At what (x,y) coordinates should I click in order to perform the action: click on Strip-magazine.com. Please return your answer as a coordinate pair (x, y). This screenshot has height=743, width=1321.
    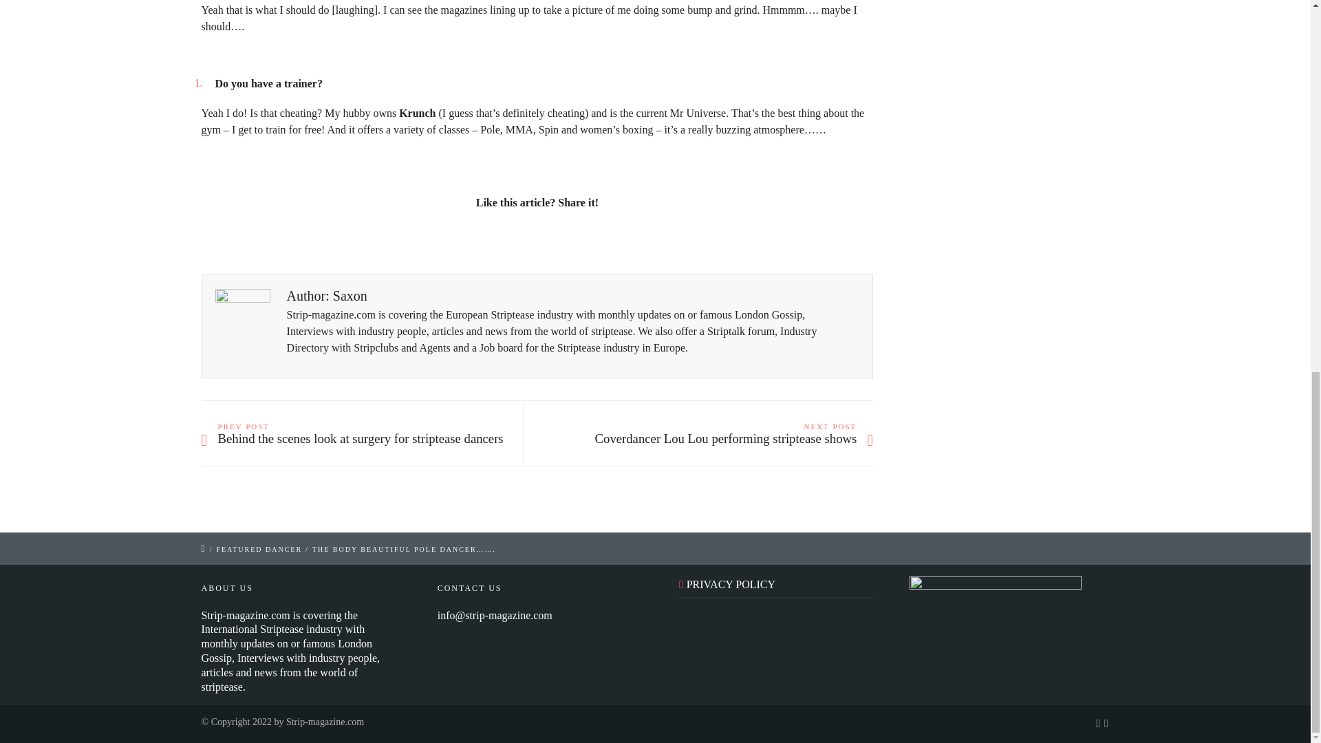
    Looking at the image, I should click on (325, 722).